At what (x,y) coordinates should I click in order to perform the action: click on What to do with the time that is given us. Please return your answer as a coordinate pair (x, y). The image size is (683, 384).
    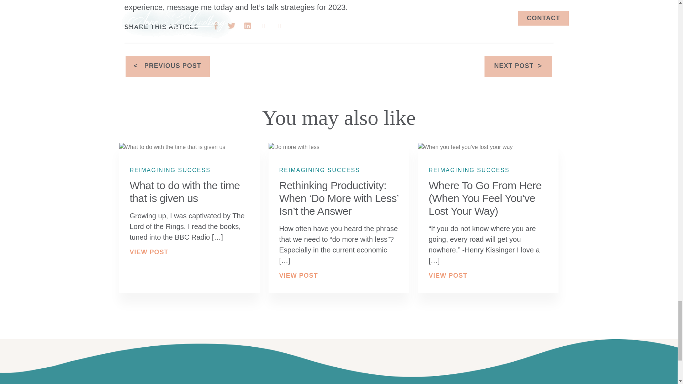
    Looking at the image, I should click on (184, 192).